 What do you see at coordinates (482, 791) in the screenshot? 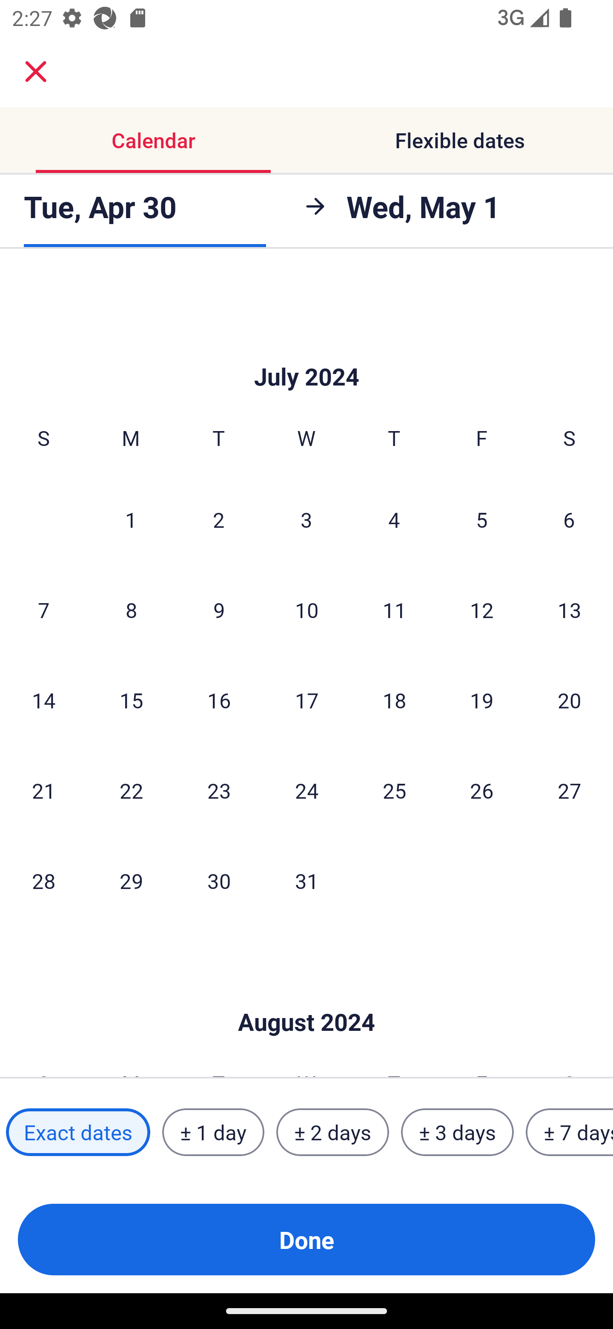
I see `26 Friday, July 26, 2024` at bounding box center [482, 791].